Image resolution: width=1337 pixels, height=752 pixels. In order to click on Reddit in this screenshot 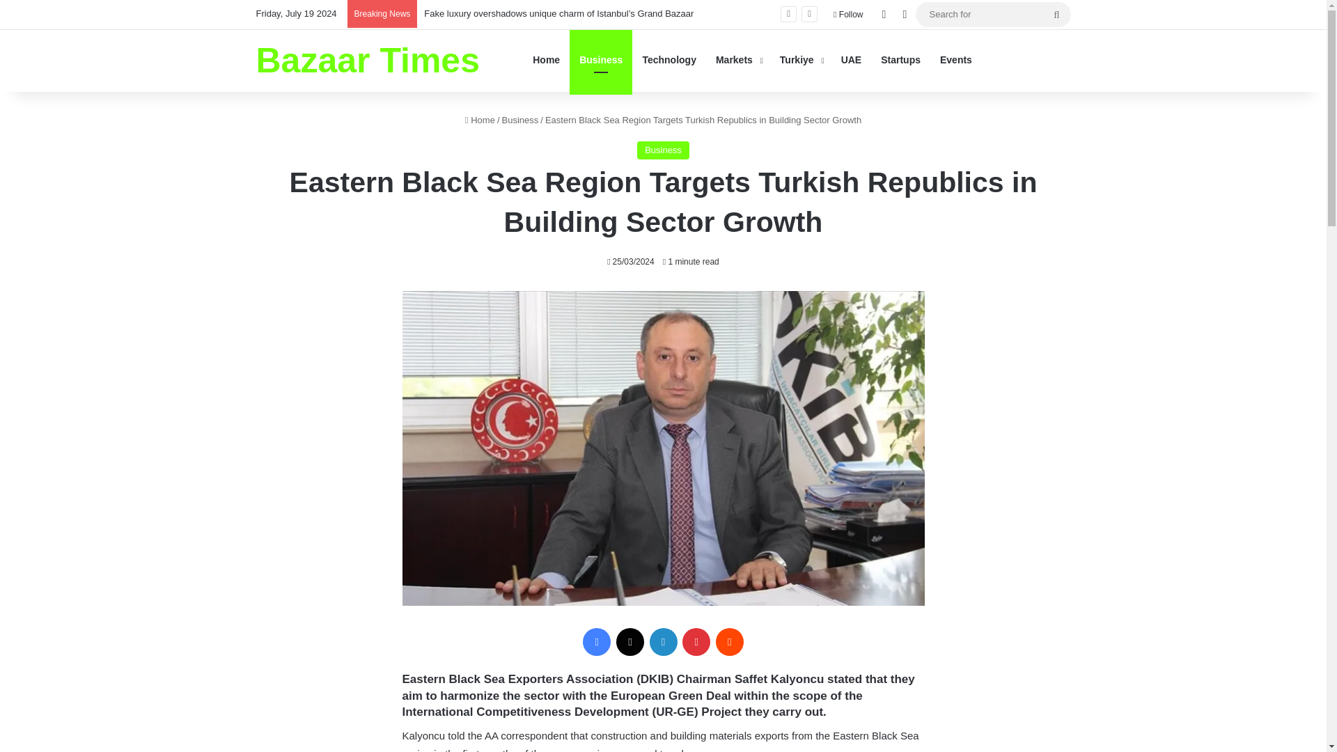, I will do `click(729, 641)`.